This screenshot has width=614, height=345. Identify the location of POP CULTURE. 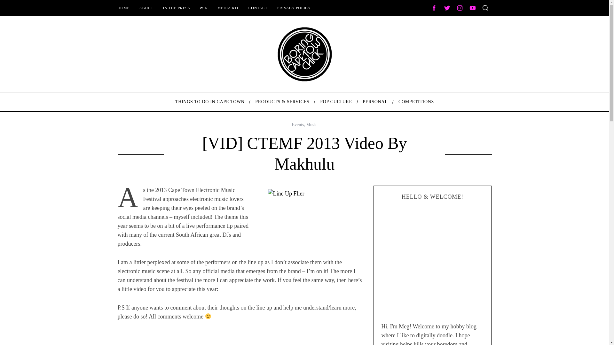
(336, 102).